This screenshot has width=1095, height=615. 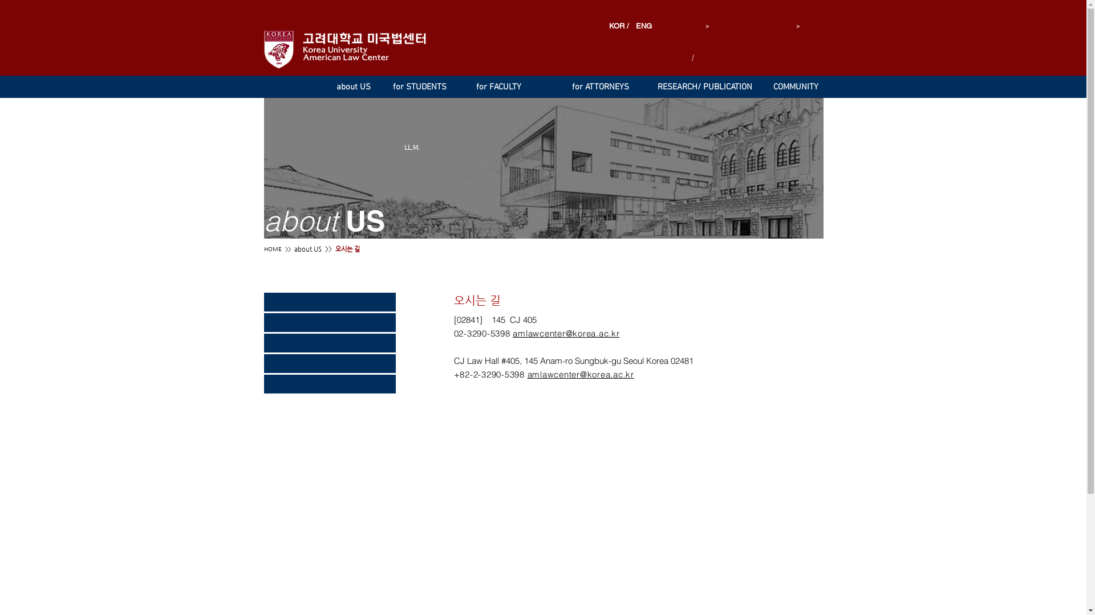 What do you see at coordinates (273, 249) in the screenshot?
I see `HOME` at bounding box center [273, 249].